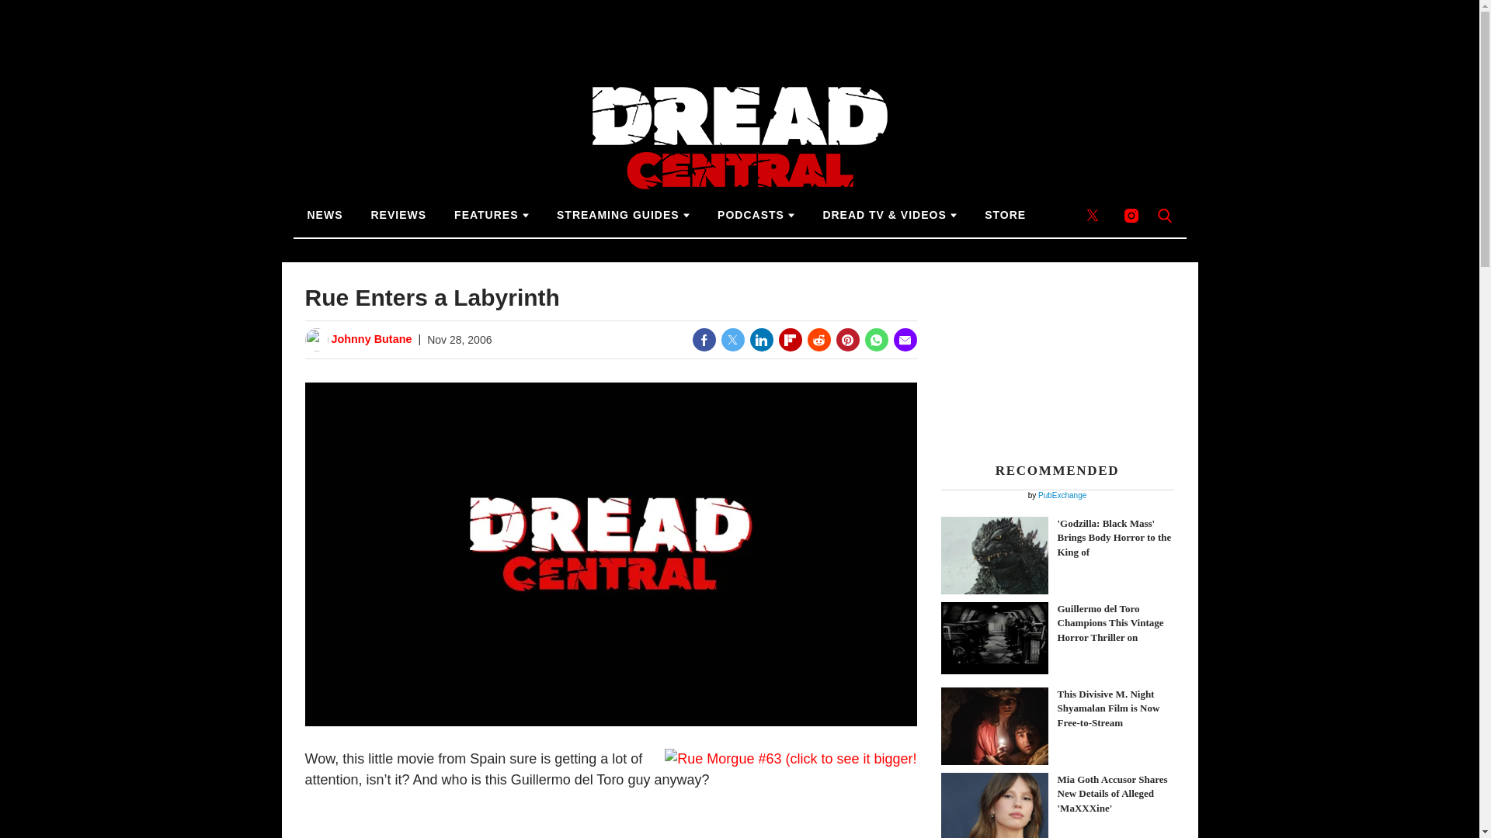 Image resolution: width=1491 pixels, height=838 pixels. I want to click on NEWS, so click(325, 215).